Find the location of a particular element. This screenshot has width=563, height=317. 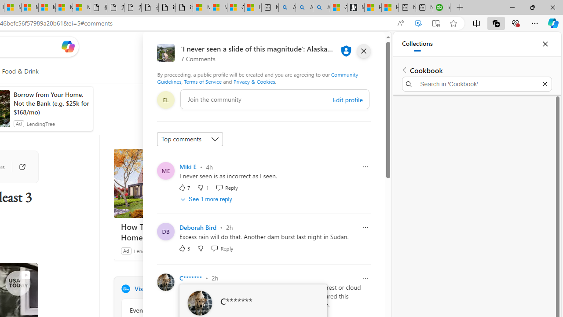

Sort comments by is located at coordinates (190, 139).